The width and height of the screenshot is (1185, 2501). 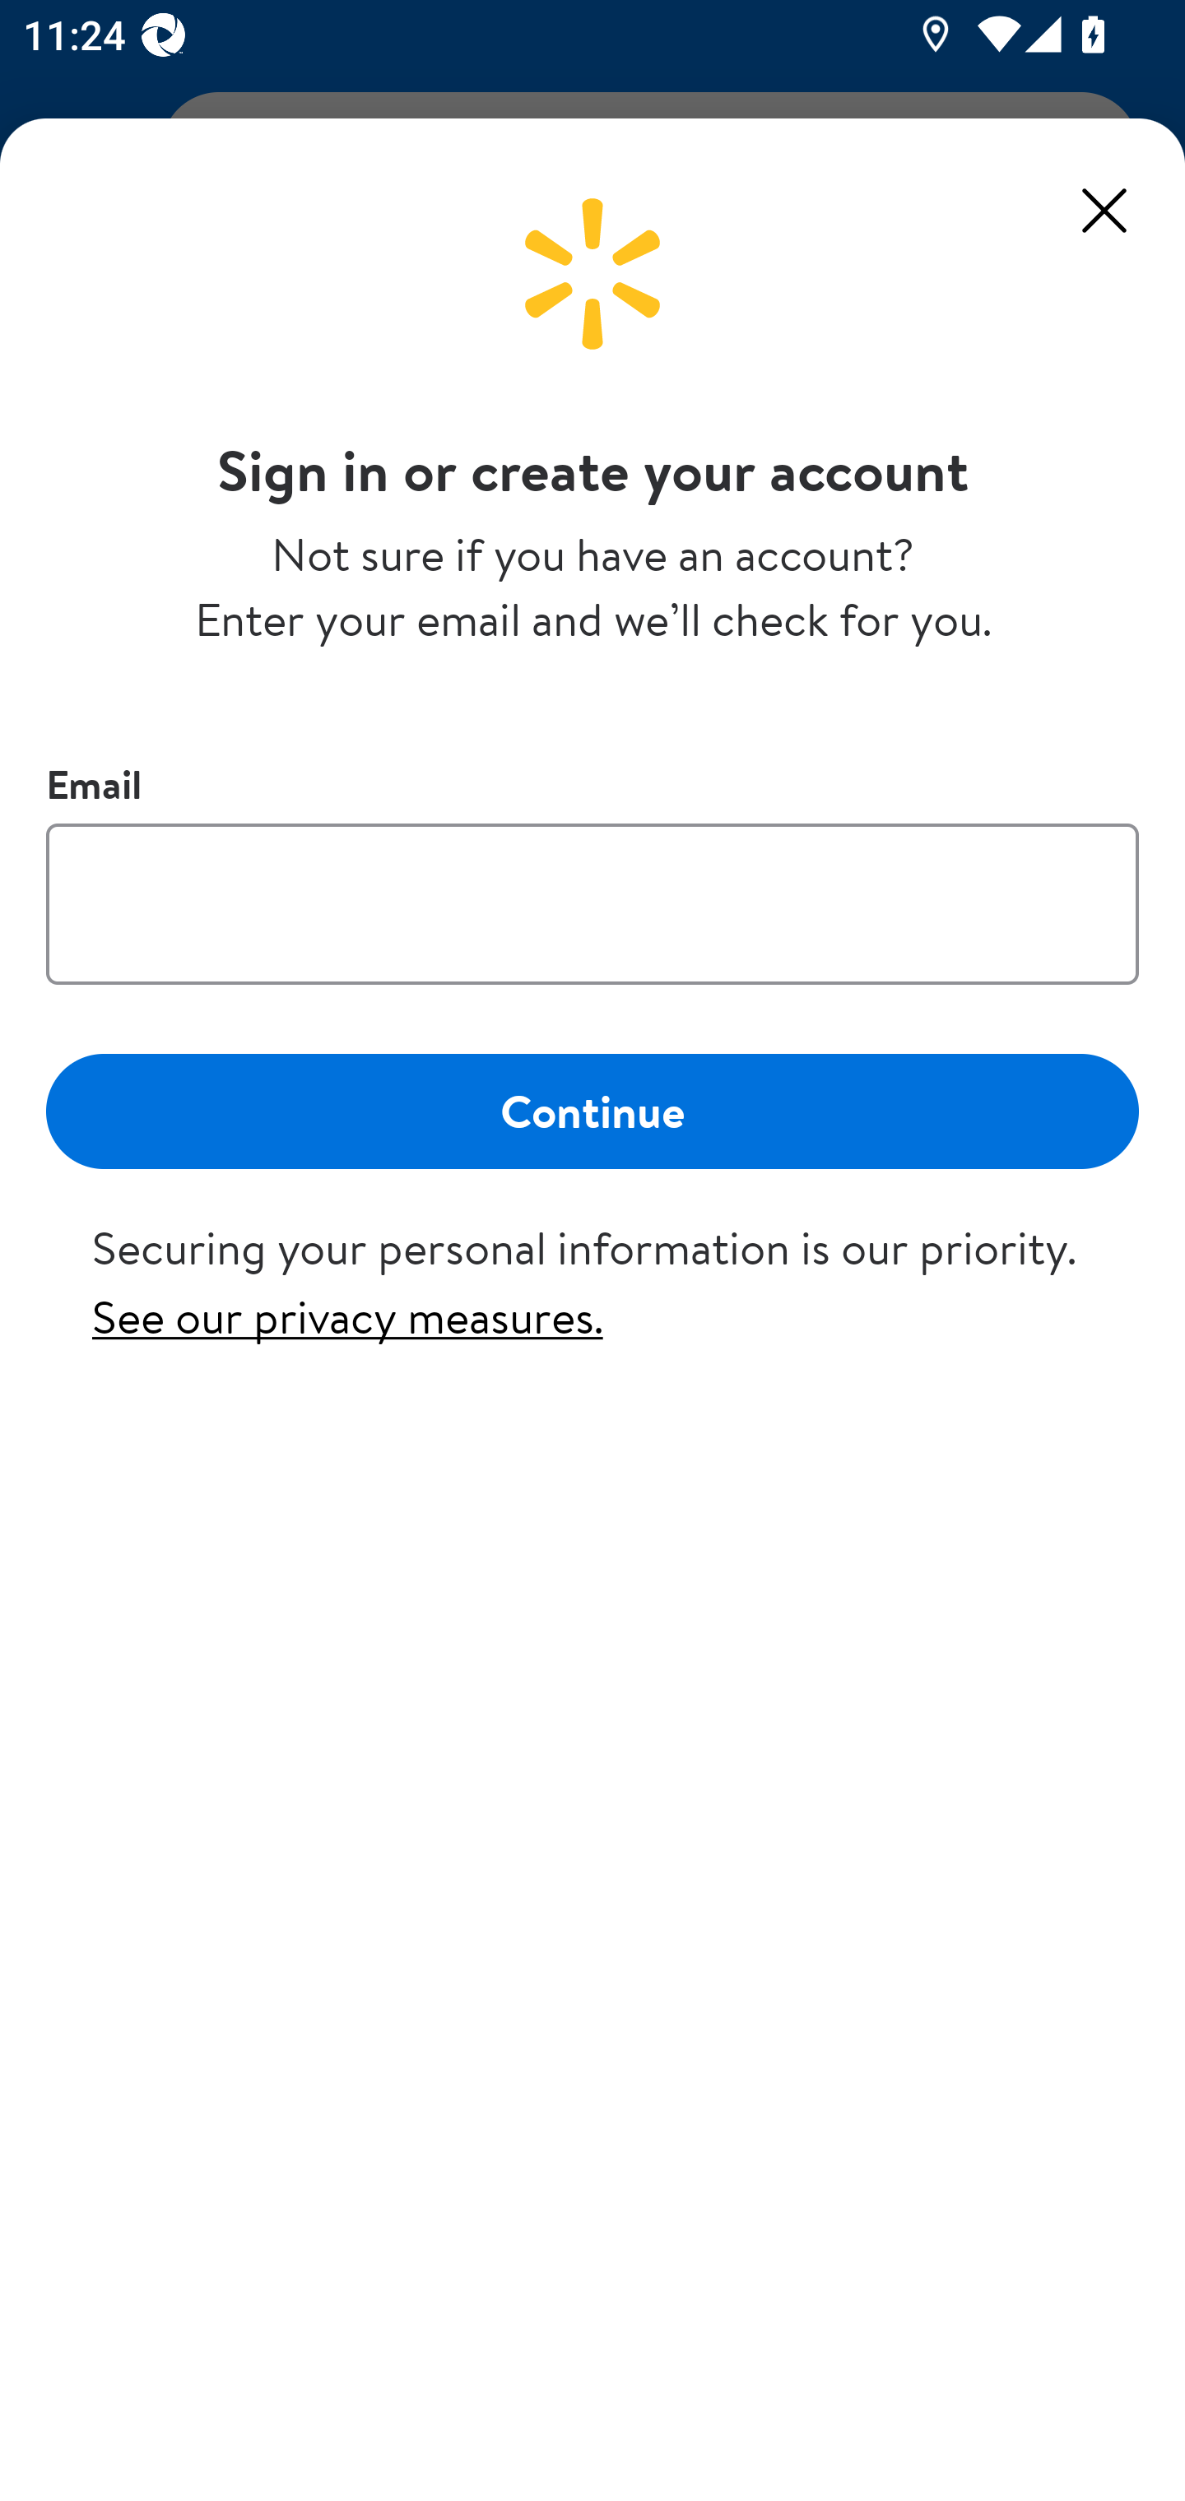 I want to click on Close, so click(x=1104, y=210).